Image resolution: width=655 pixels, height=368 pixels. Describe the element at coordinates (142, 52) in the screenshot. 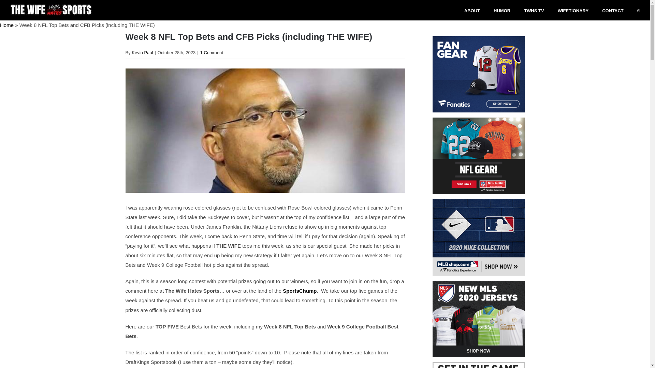

I see `Posts by Kevin Paul` at that location.